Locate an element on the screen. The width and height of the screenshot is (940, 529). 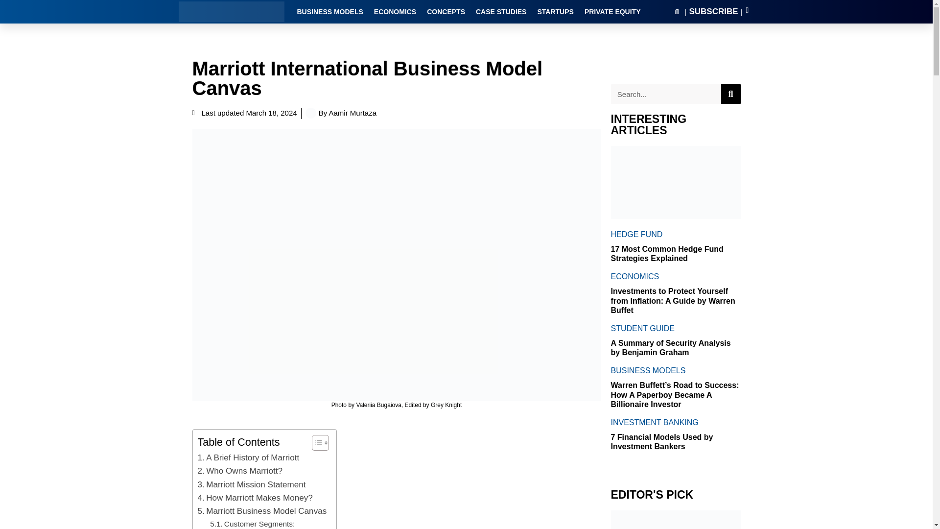
How Marriott Makes Money? is located at coordinates (255, 498).